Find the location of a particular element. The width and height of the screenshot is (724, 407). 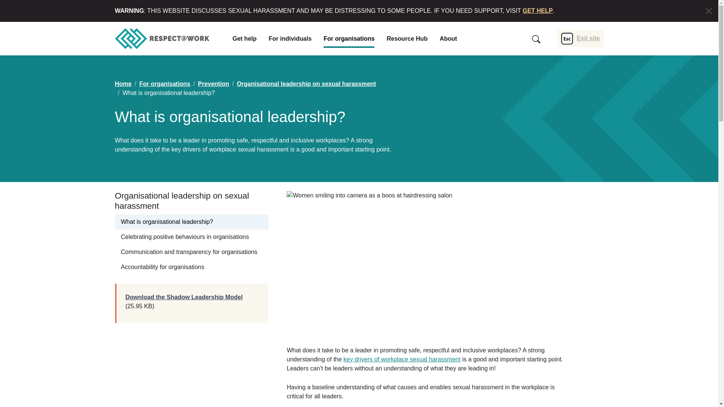

GET HELP is located at coordinates (538, 11).